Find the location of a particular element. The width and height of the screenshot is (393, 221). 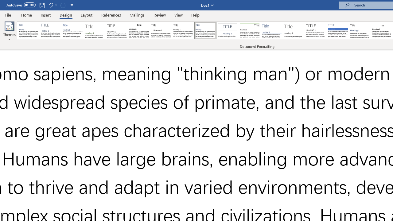

Minimalist is located at coordinates (316, 31).